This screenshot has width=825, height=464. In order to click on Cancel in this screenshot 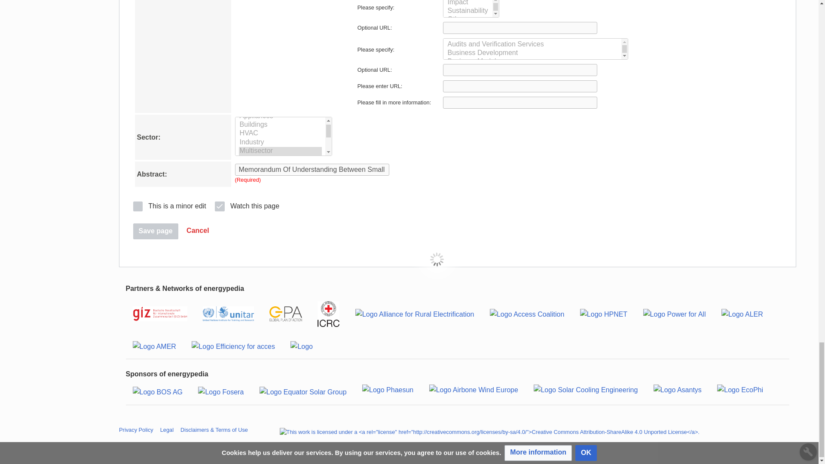, I will do `click(198, 231)`.